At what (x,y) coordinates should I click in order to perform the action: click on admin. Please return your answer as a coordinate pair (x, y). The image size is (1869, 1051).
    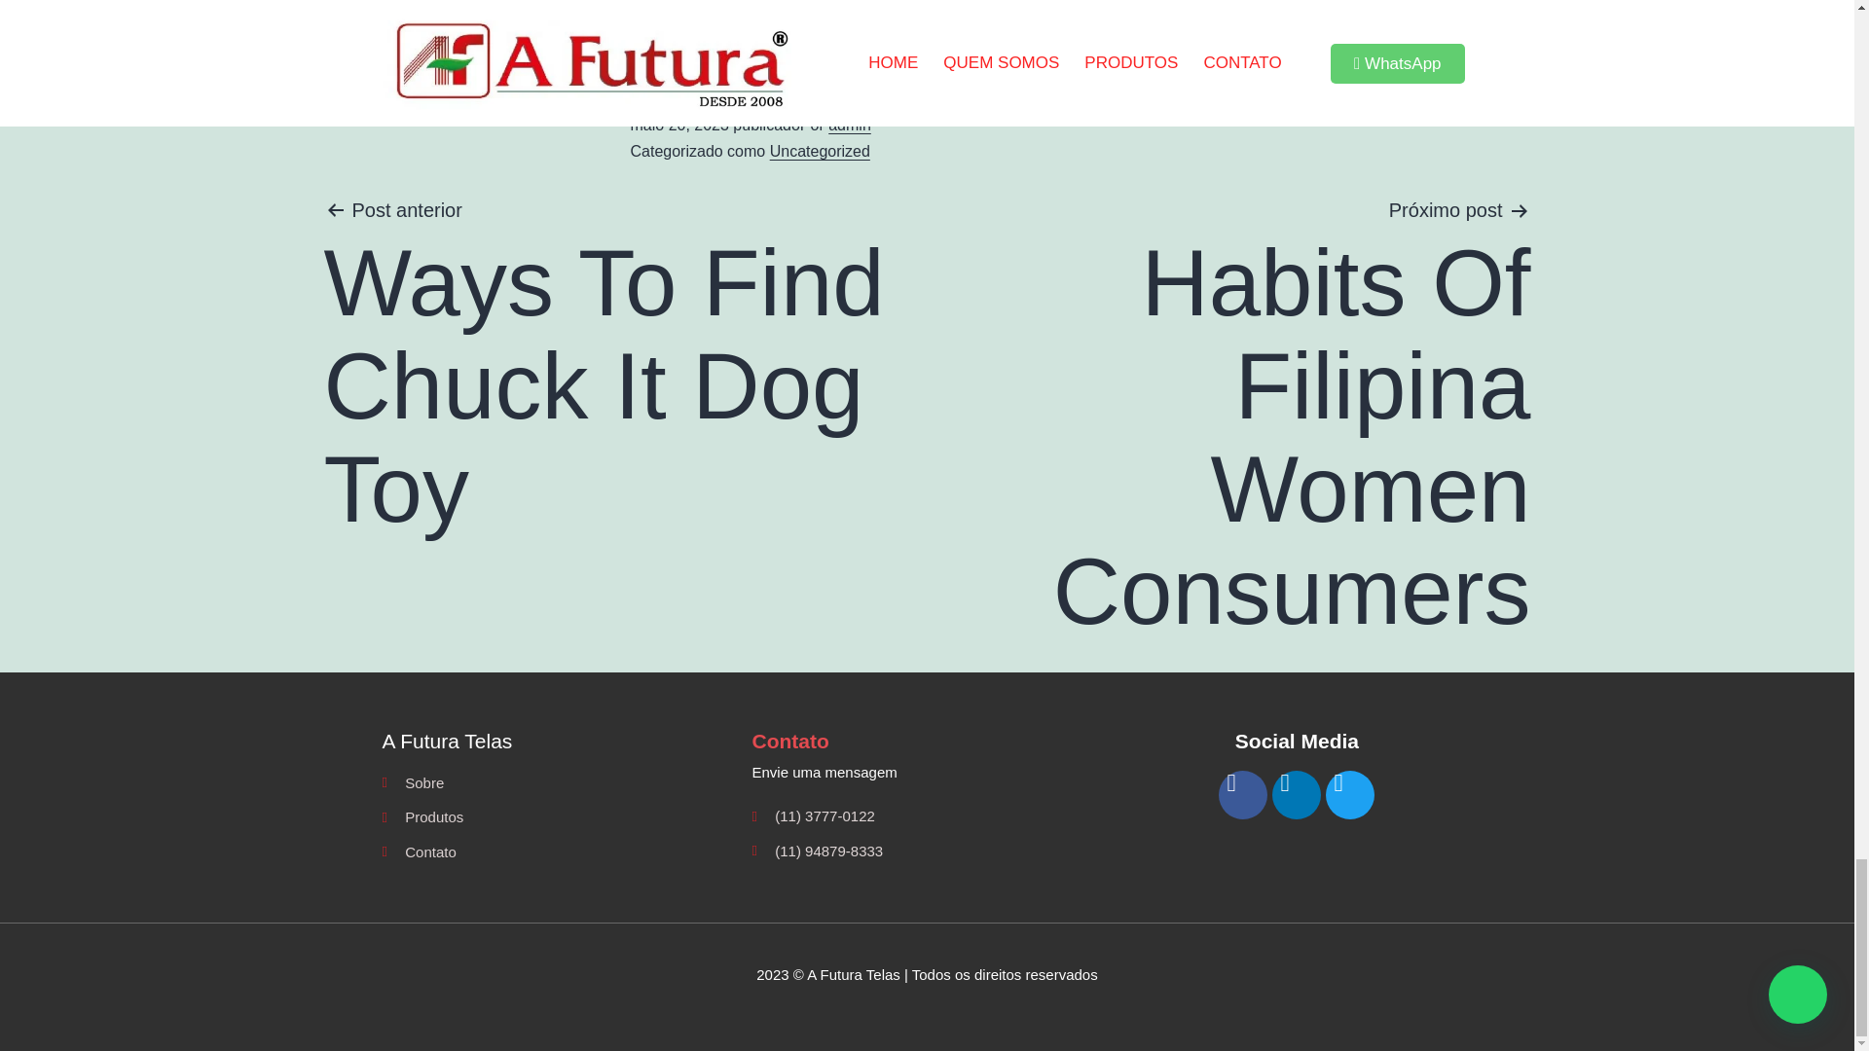
    Looking at the image, I should click on (849, 125).